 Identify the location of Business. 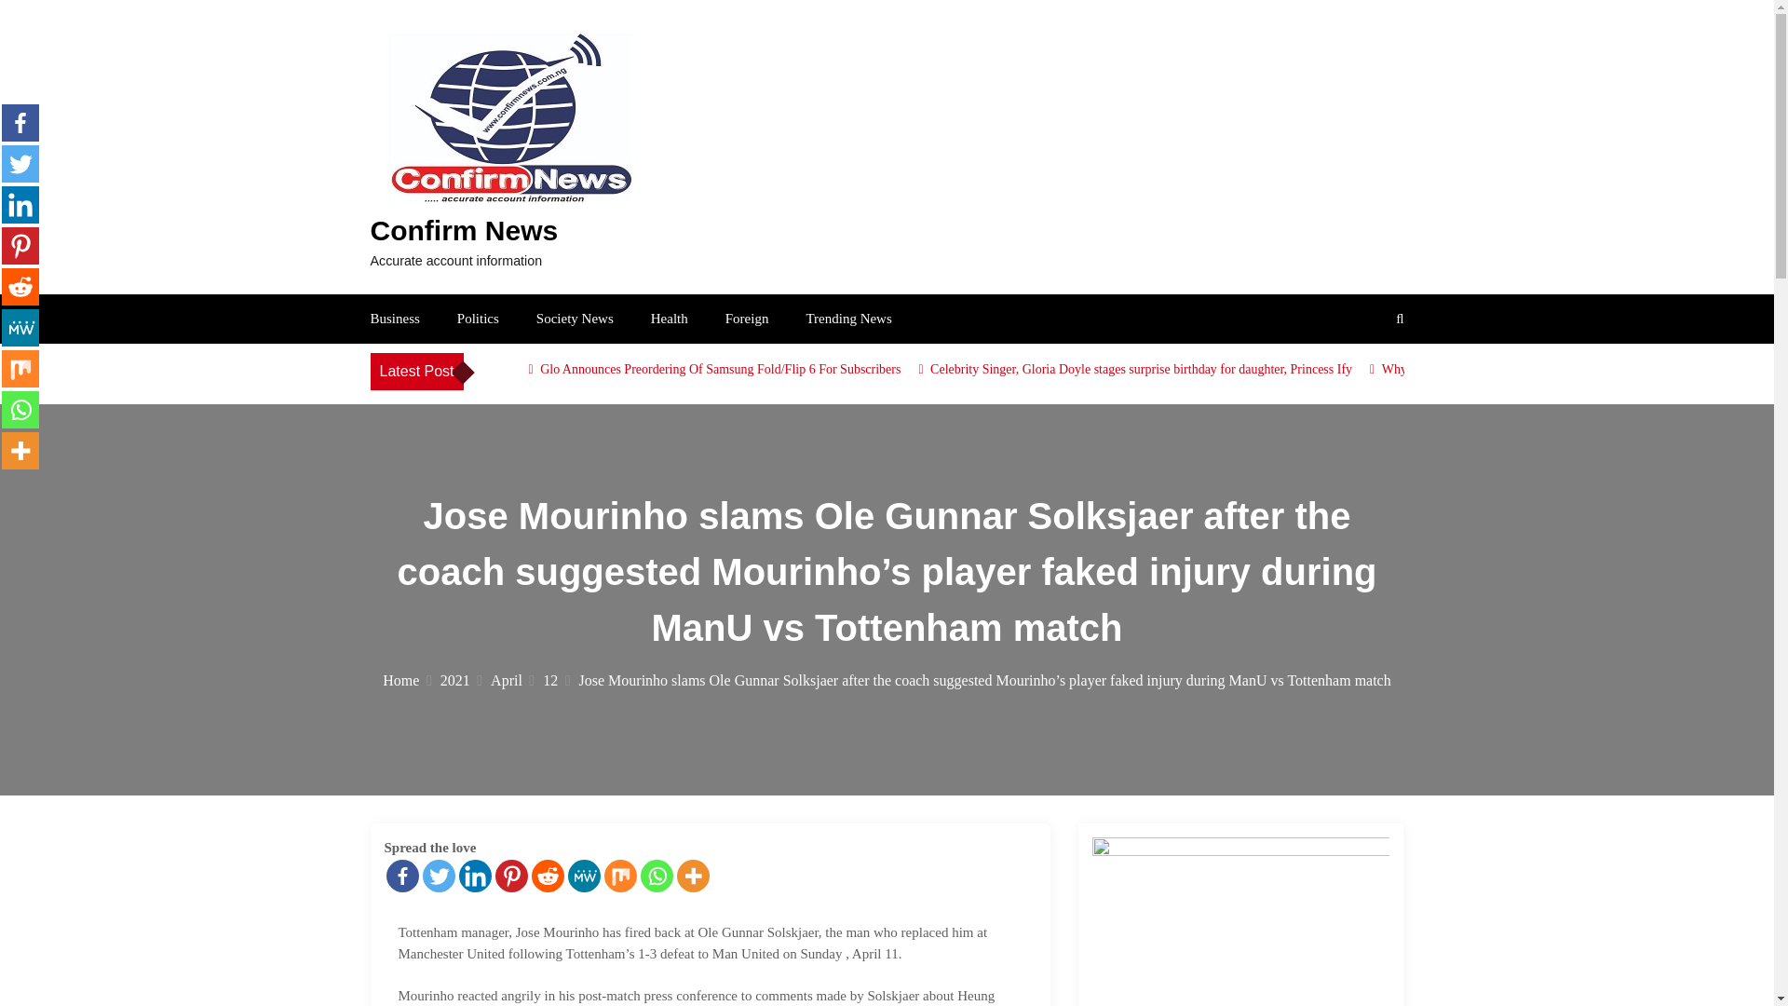
(395, 318).